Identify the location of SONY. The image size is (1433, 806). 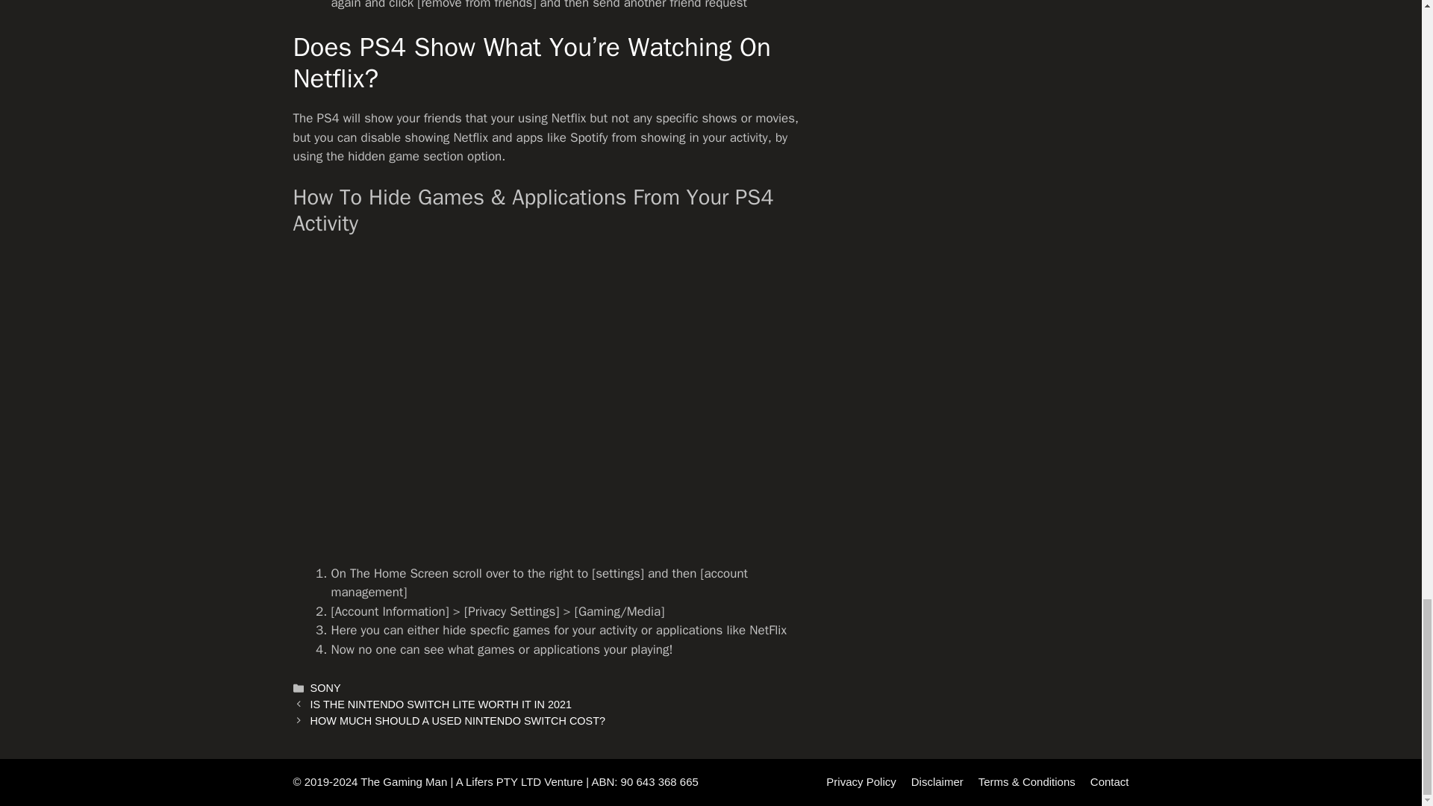
(325, 687).